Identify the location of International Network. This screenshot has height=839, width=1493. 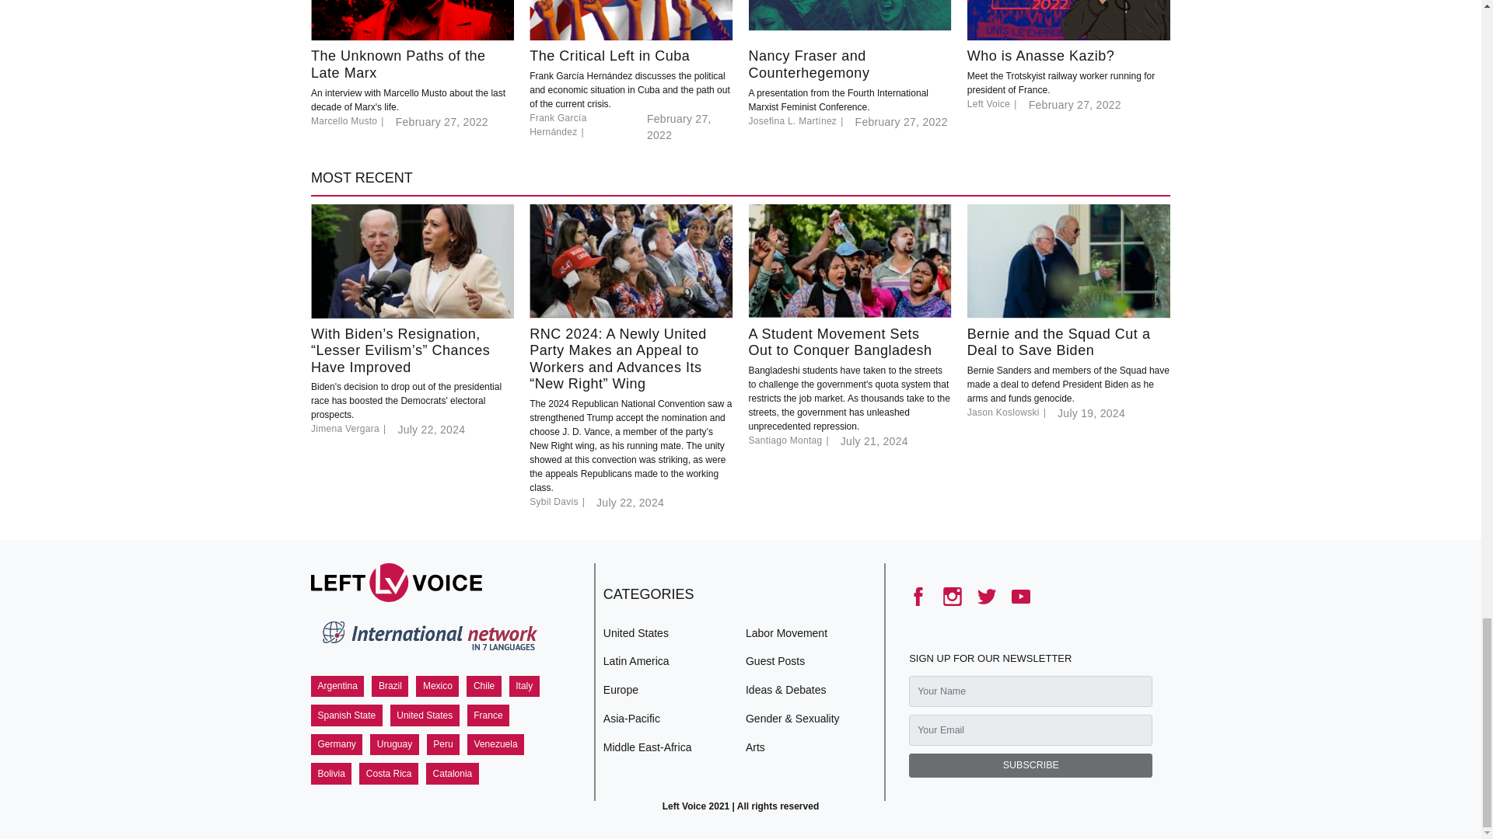
(428, 639).